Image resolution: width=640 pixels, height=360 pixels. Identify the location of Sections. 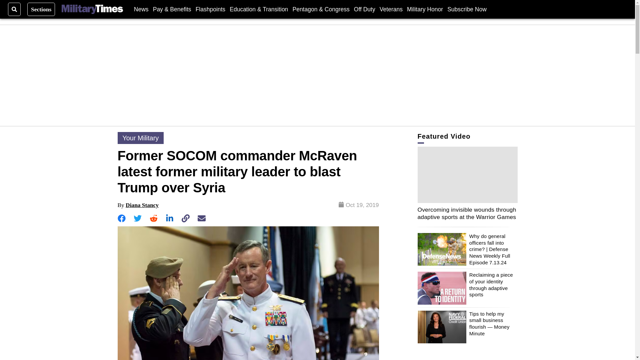
(41, 9).